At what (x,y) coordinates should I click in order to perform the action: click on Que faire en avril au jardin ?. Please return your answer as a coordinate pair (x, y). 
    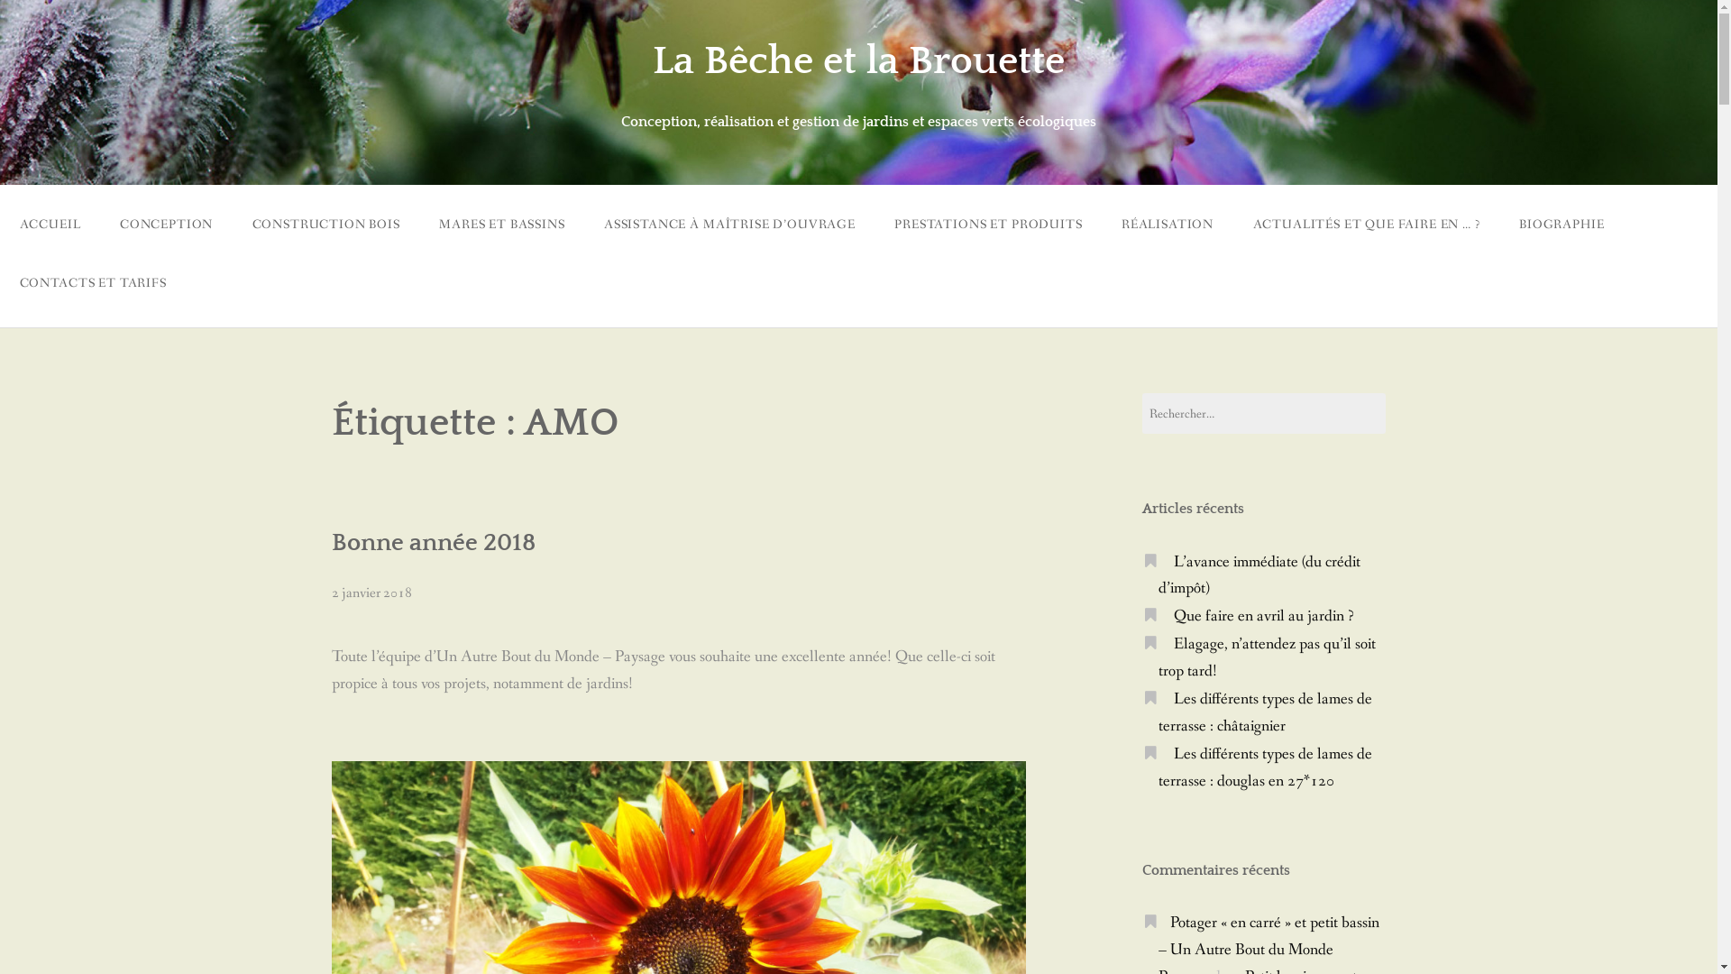
    Looking at the image, I should click on (1264, 617).